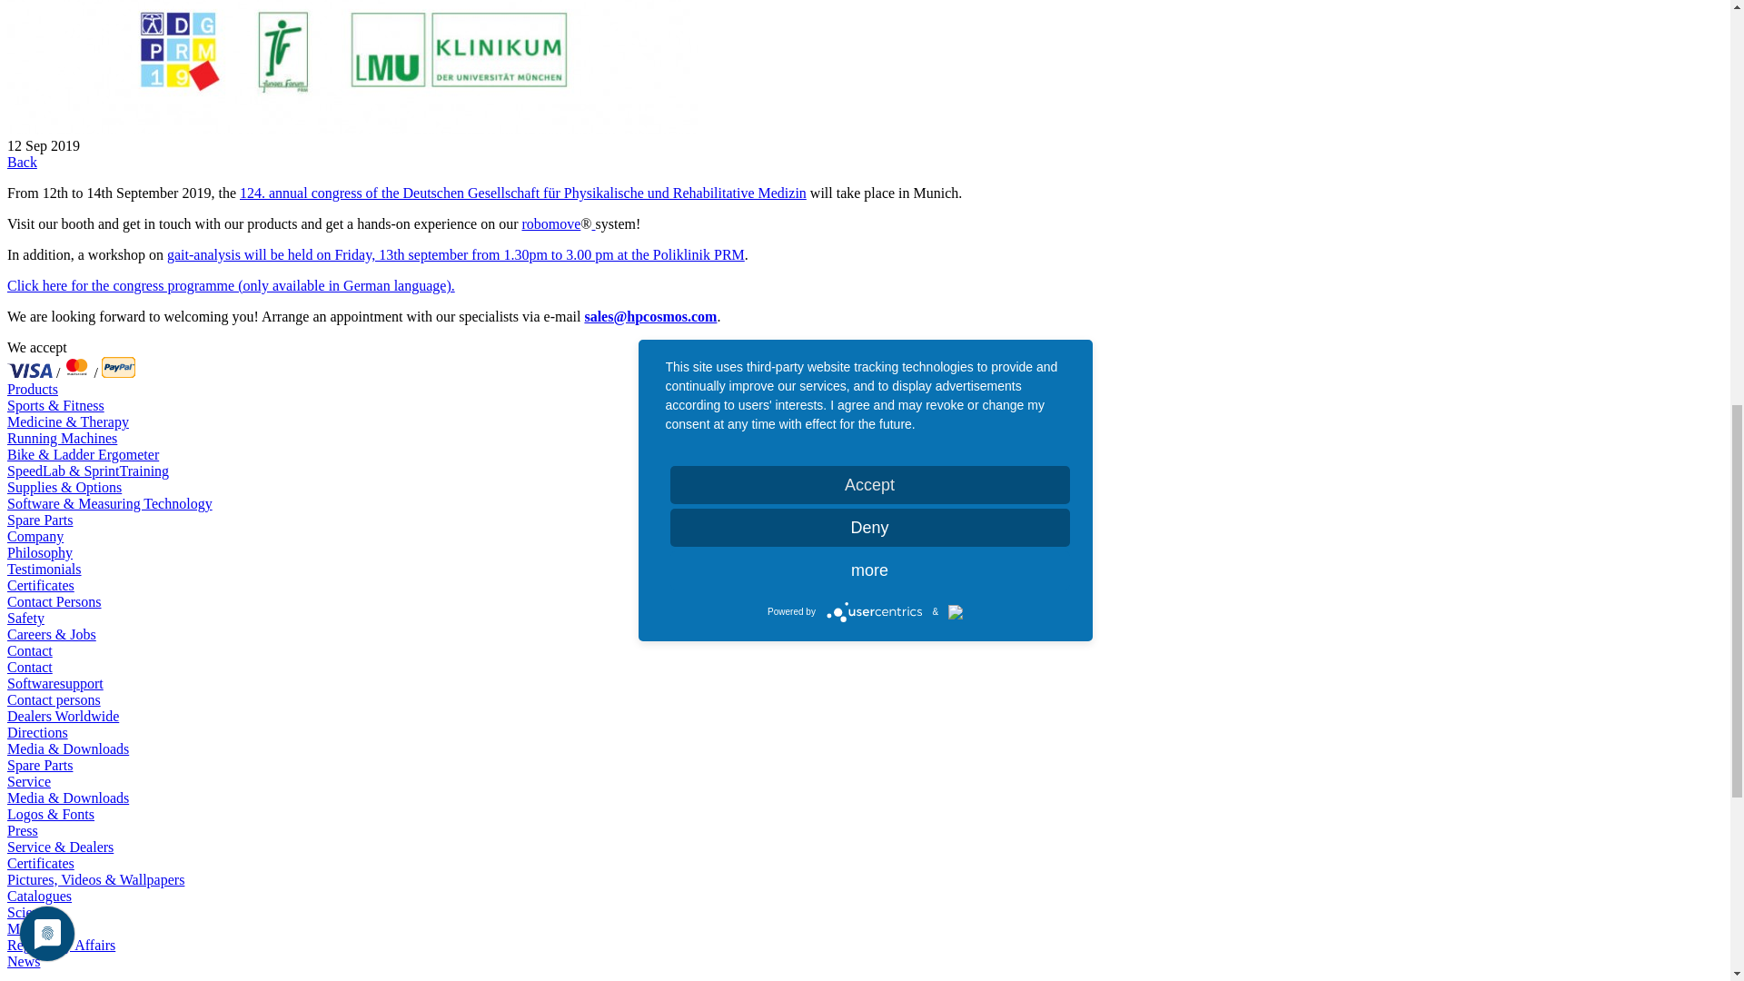 Image resolution: width=1744 pixels, height=981 pixels. Describe the element at coordinates (40, 585) in the screenshot. I see `Certificates` at that location.